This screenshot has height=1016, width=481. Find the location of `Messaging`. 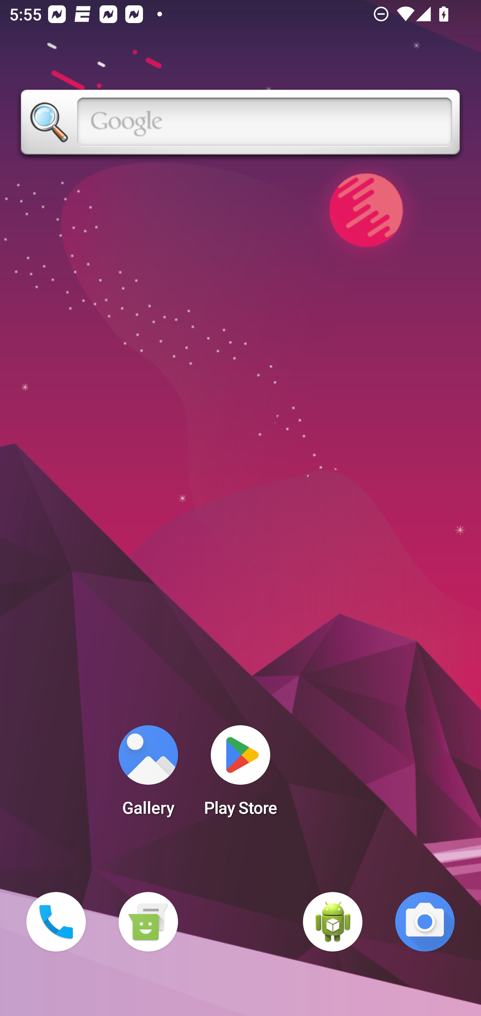

Messaging is located at coordinates (148, 922).